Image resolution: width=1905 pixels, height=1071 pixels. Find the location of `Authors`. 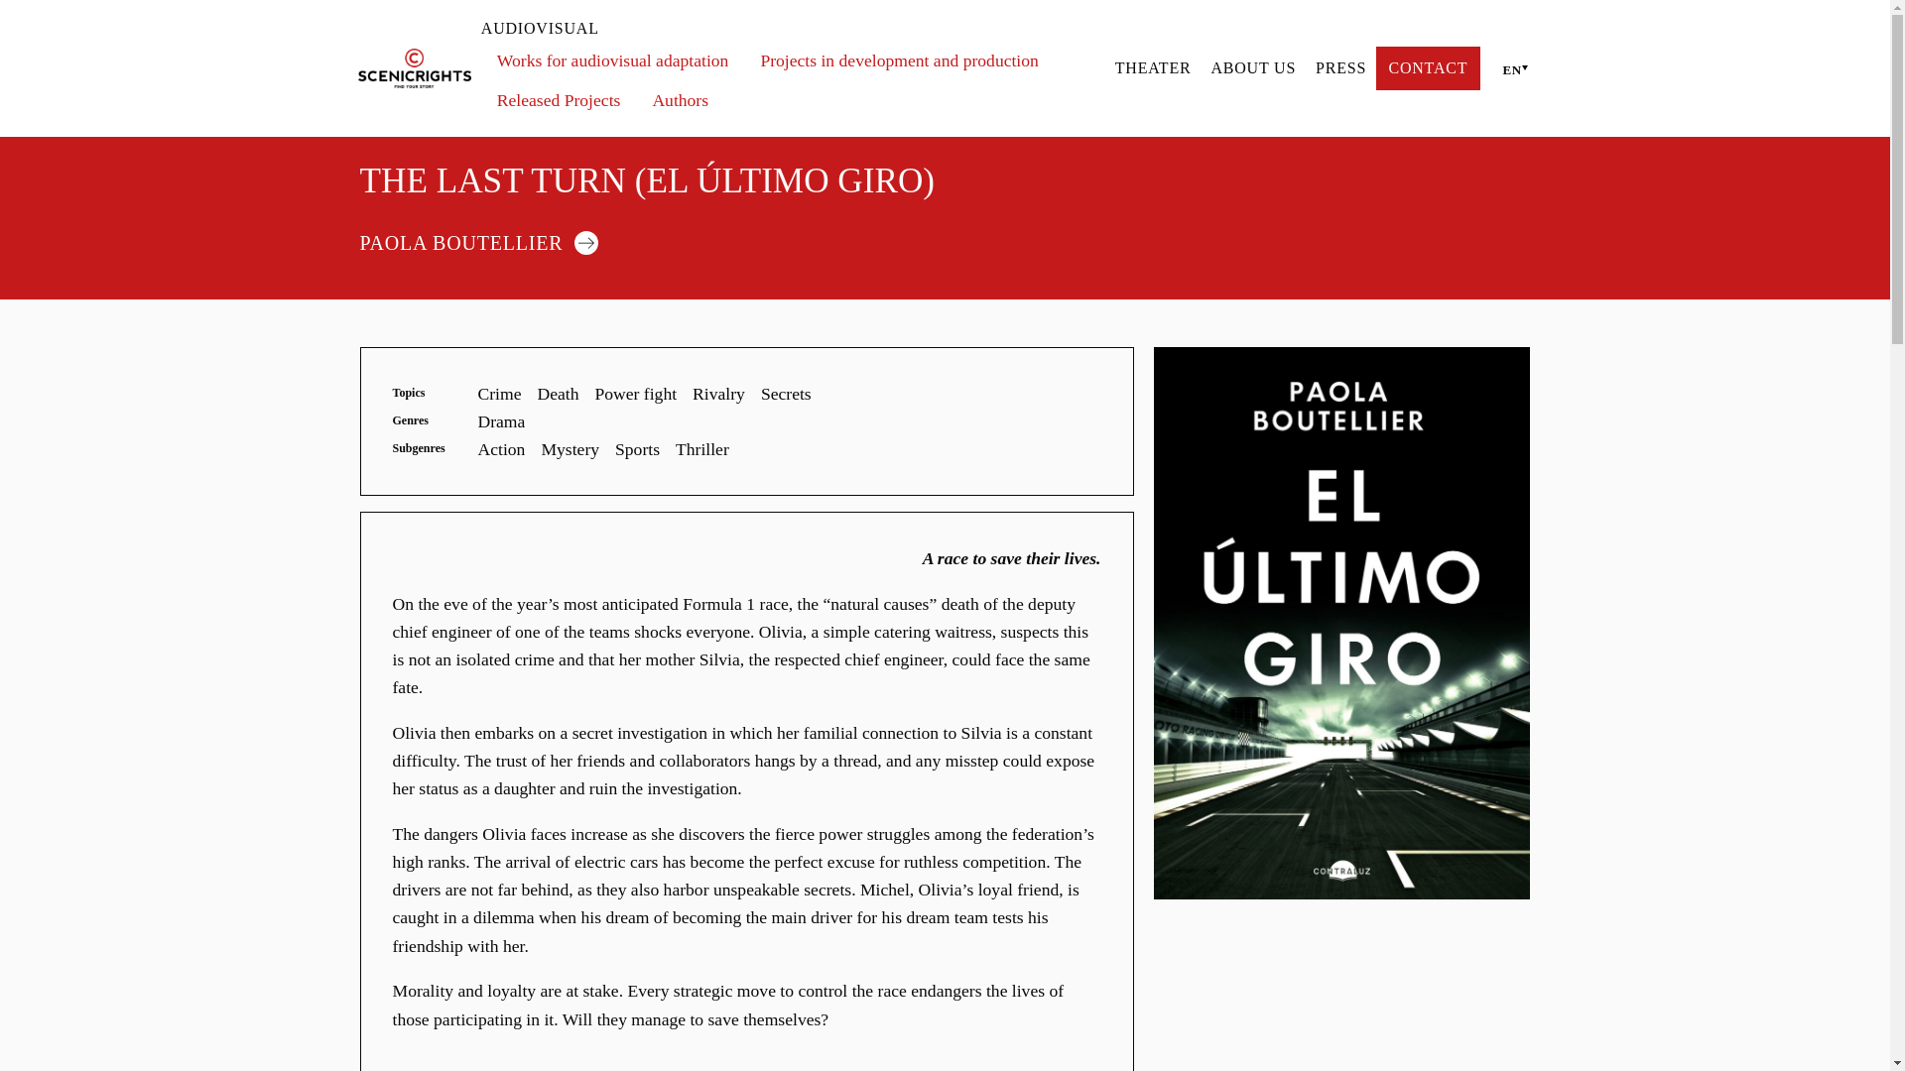

Authors is located at coordinates (680, 101).